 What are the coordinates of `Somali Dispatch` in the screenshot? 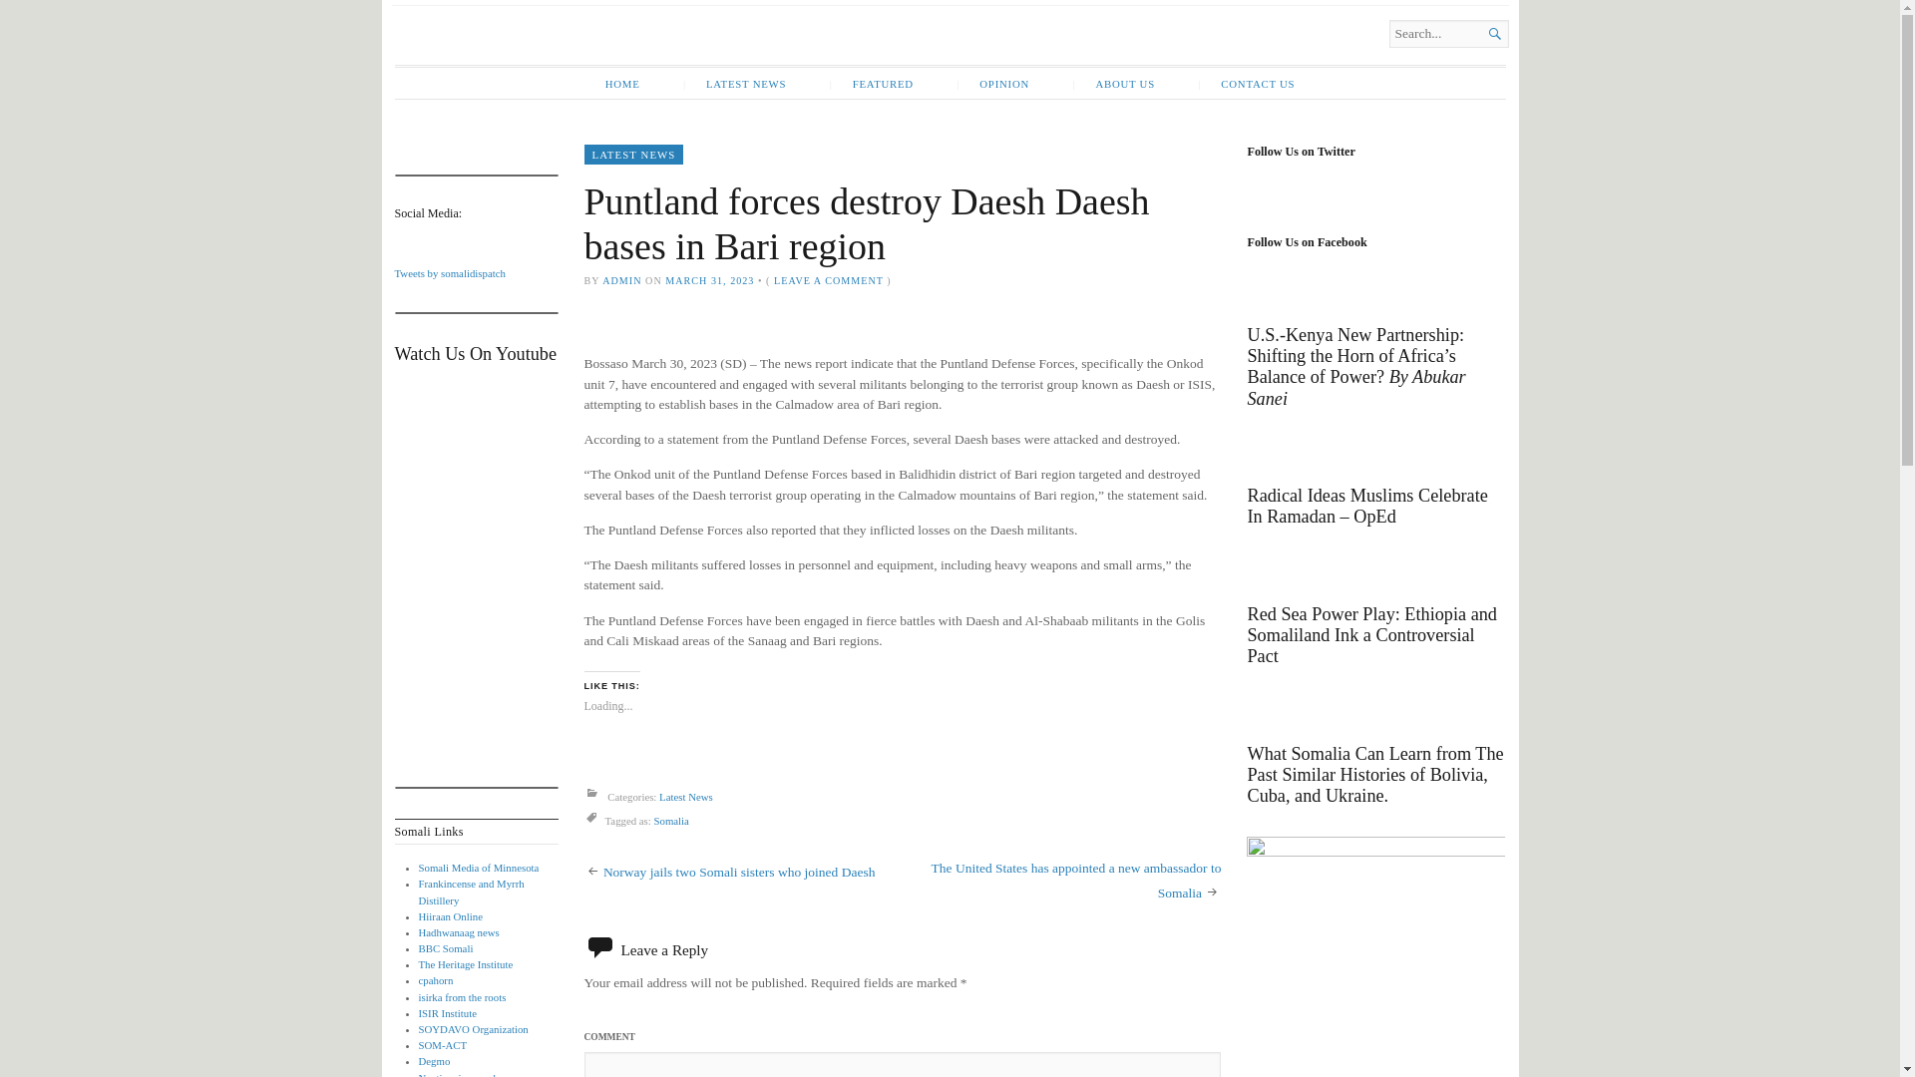 It's located at (609, 58).